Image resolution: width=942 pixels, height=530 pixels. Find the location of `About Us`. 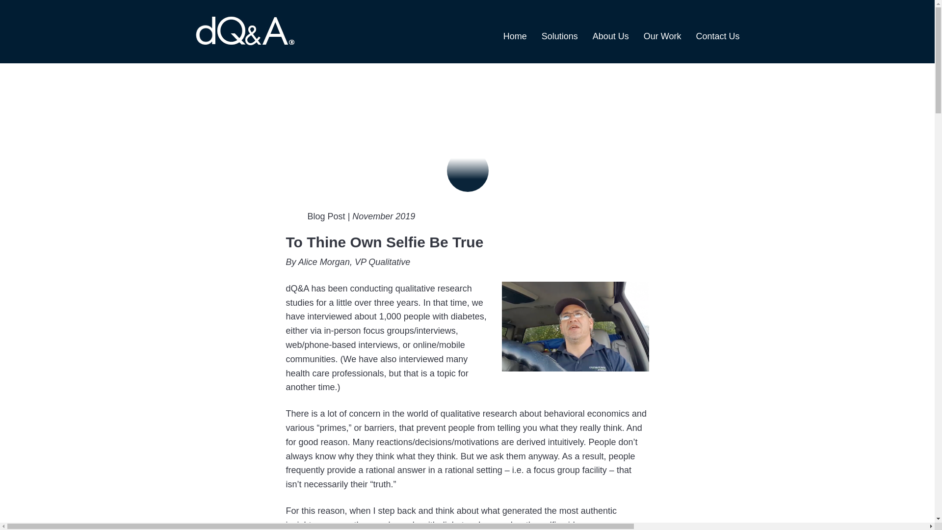

About Us is located at coordinates (610, 36).